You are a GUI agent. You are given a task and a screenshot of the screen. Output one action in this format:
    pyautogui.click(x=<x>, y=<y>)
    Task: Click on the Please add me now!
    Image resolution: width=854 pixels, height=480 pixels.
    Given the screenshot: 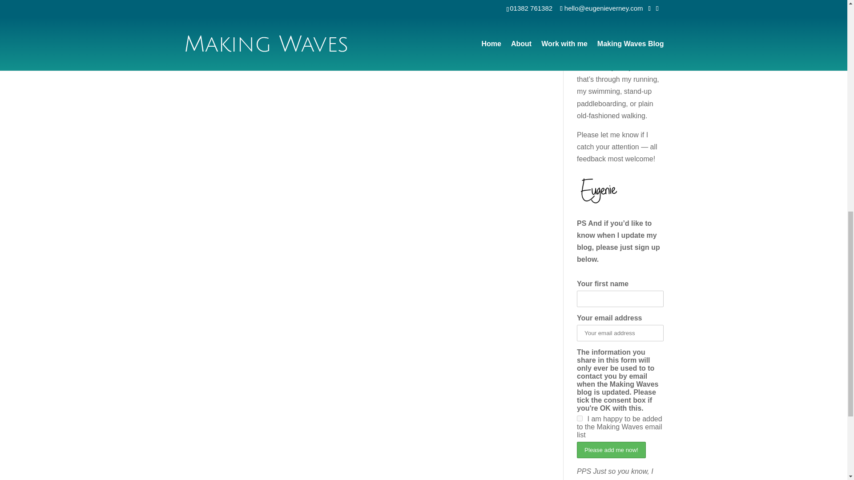 What is the action you would take?
    pyautogui.click(x=611, y=450)
    